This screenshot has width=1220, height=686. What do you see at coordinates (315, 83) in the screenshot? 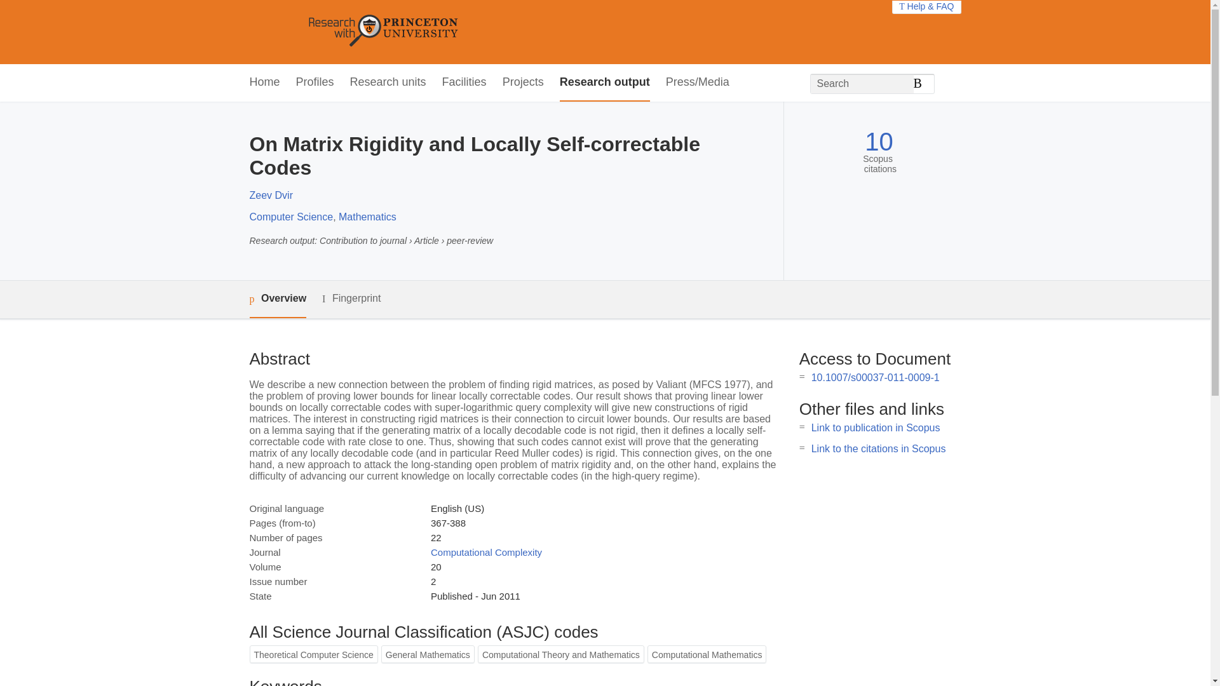
I see `Profiles` at bounding box center [315, 83].